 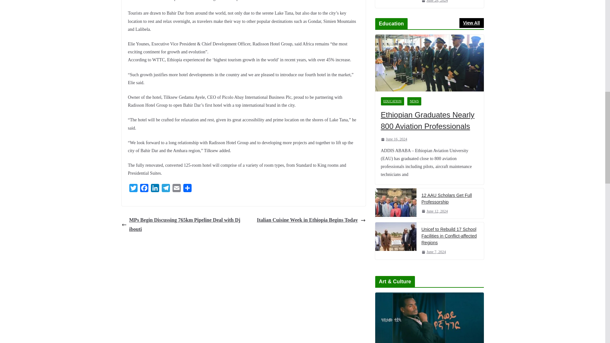 What do you see at coordinates (154, 189) in the screenshot?
I see `LinkedIn` at bounding box center [154, 189].